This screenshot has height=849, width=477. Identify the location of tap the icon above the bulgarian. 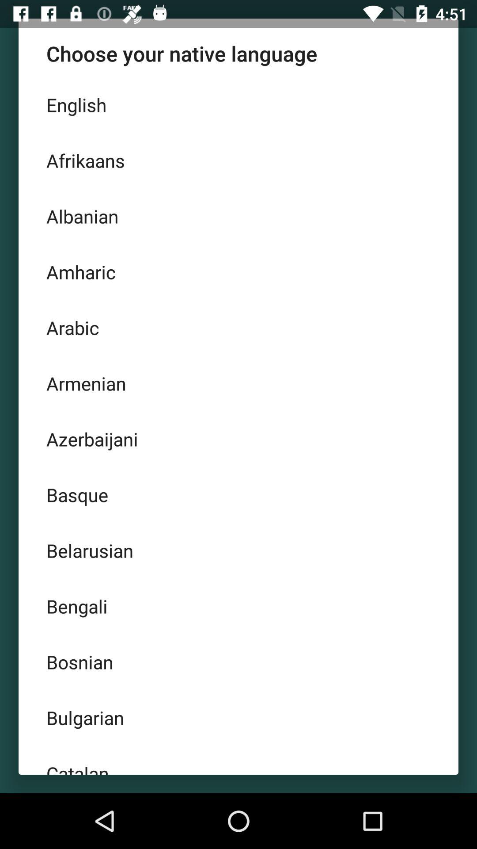
(238, 662).